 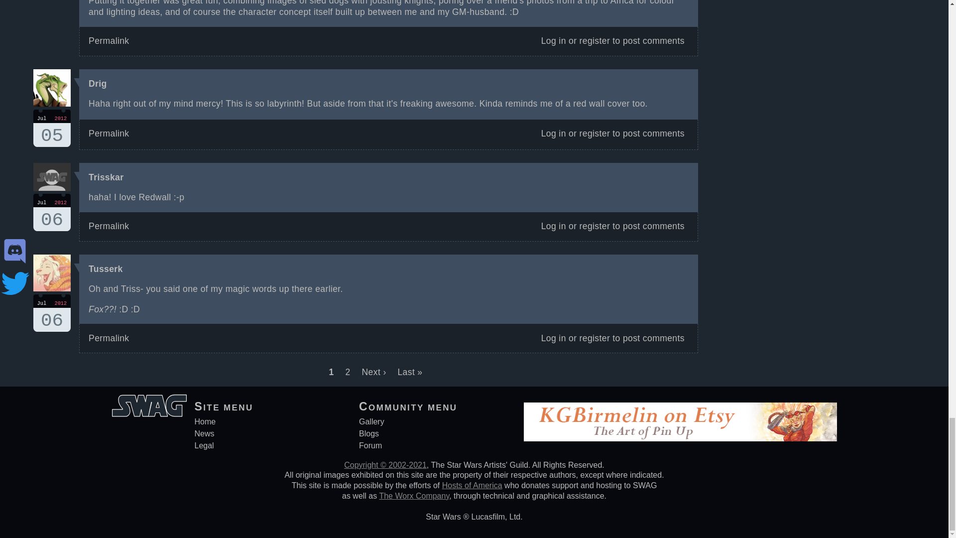 I want to click on View user profile., so click(x=98, y=84).